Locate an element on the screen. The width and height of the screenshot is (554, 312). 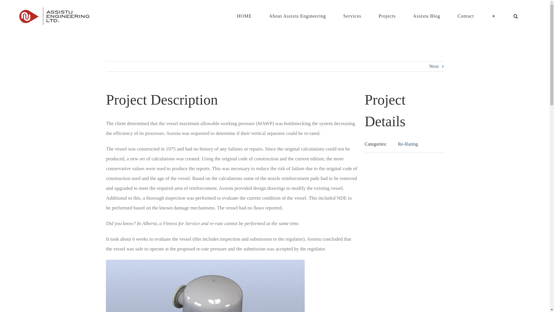
Re-Rating is located at coordinates (408, 144).